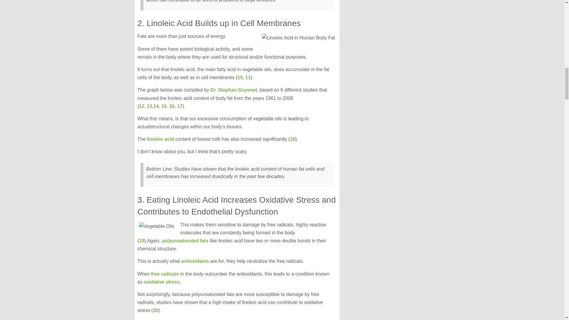 Image resolution: width=569 pixels, height=320 pixels. What do you see at coordinates (180, 106) in the screenshot?
I see `17` at bounding box center [180, 106].